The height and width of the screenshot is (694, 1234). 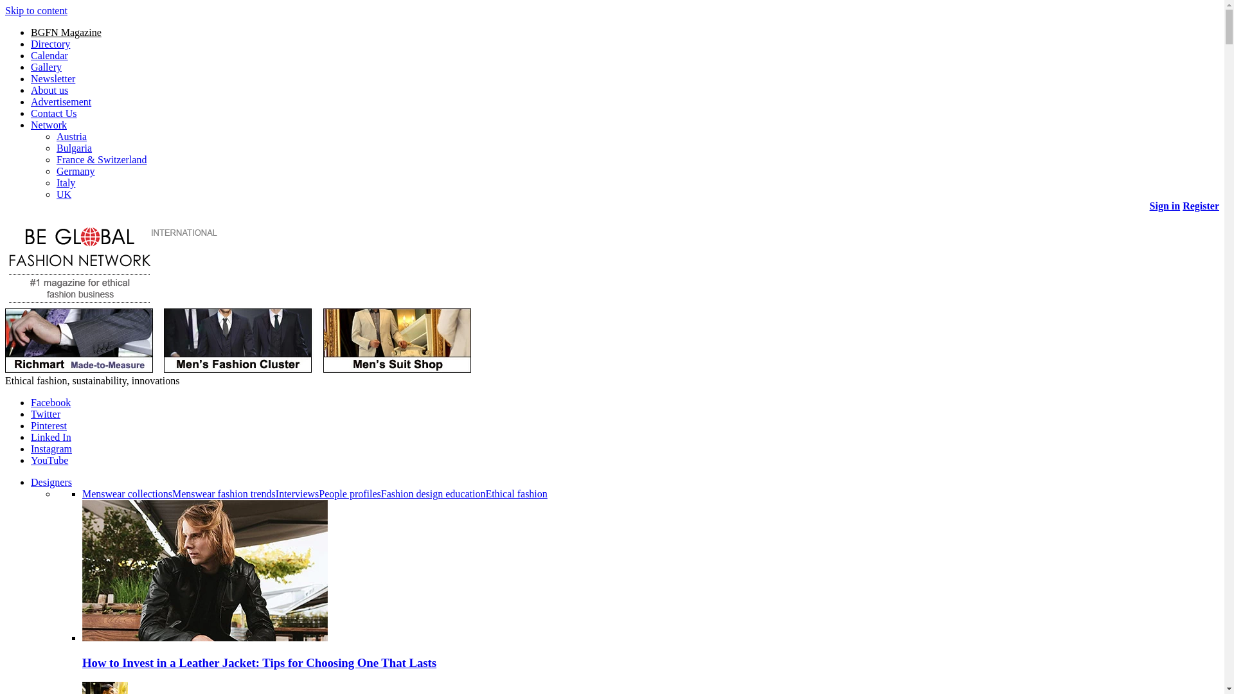 What do you see at coordinates (297, 494) in the screenshot?
I see `Interviews` at bounding box center [297, 494].